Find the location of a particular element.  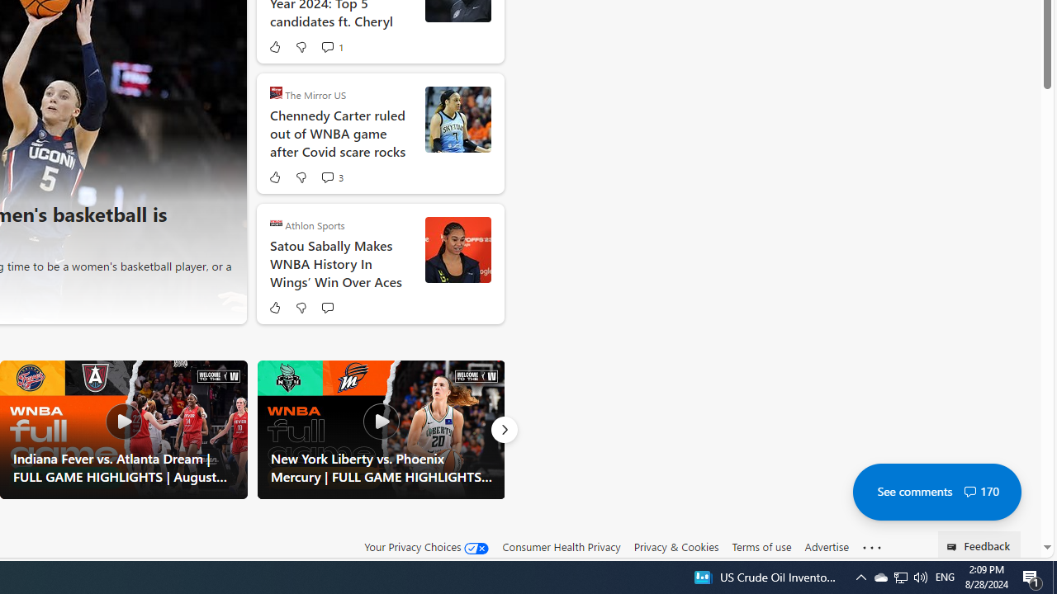

See comments 170 is located at coordinates (936, 492).